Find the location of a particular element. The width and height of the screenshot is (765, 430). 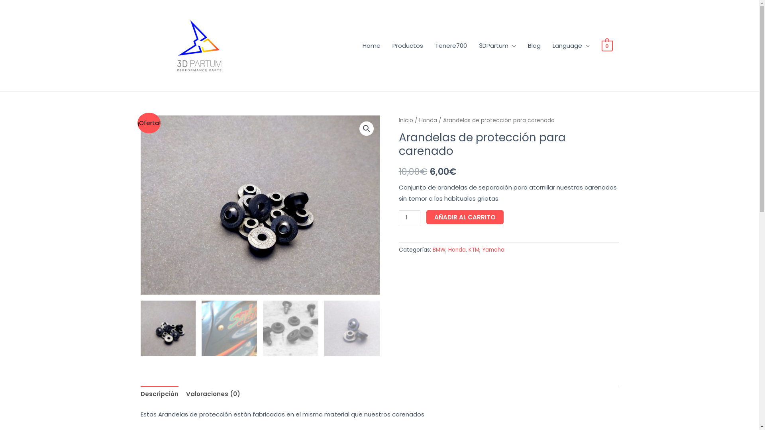

KTM is located at coordinates (474, 250).